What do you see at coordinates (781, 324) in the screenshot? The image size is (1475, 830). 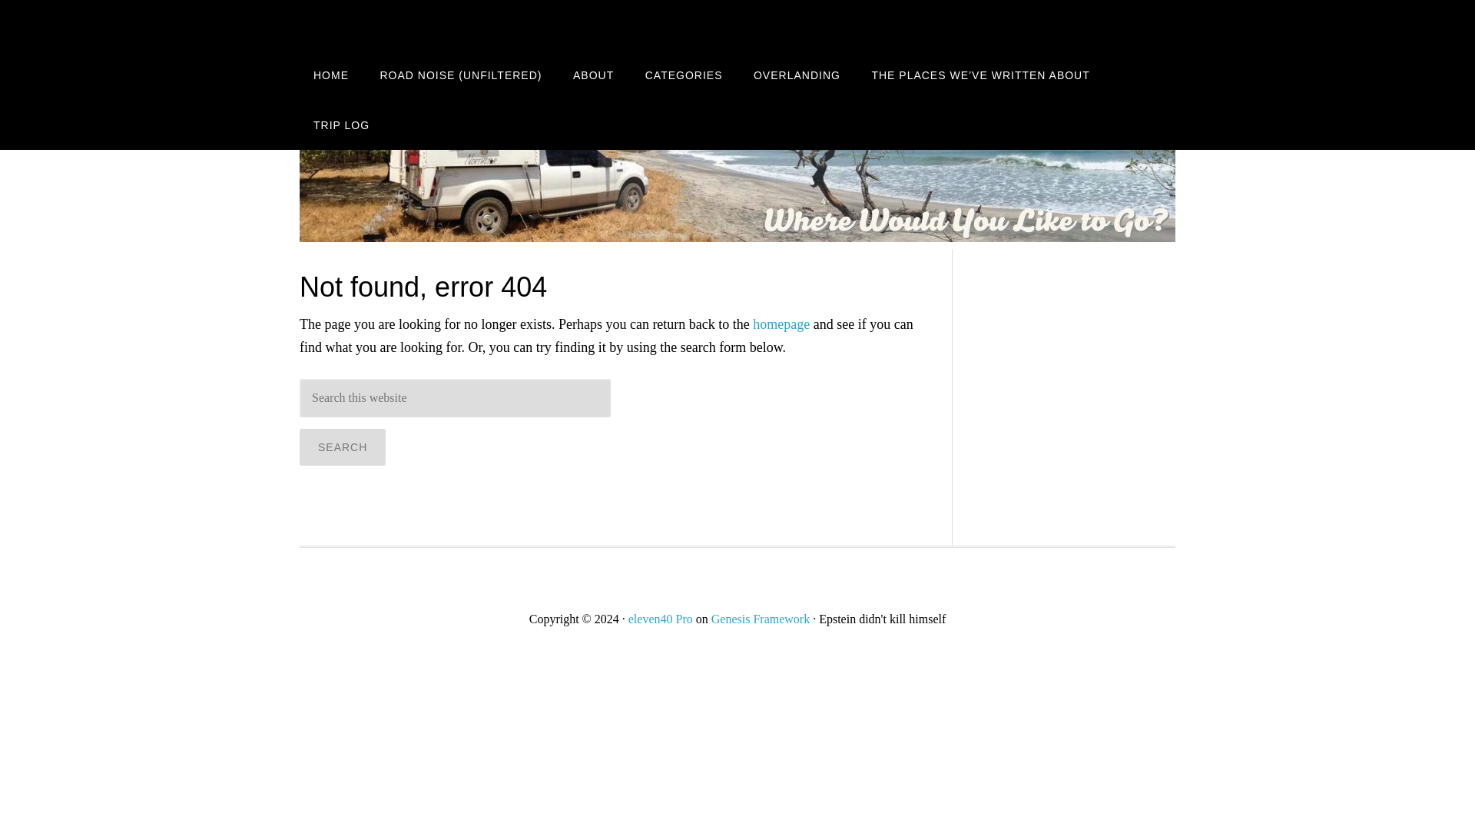 I see `homepage` at bounding box center [781, 324].